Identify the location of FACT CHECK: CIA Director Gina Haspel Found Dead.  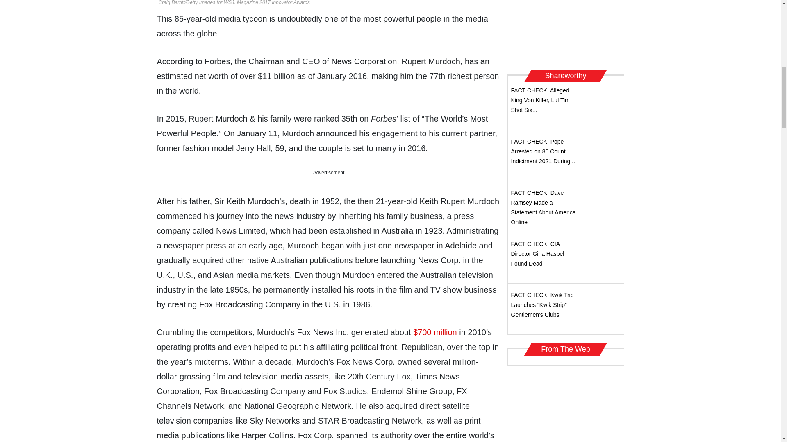
(537, 254).